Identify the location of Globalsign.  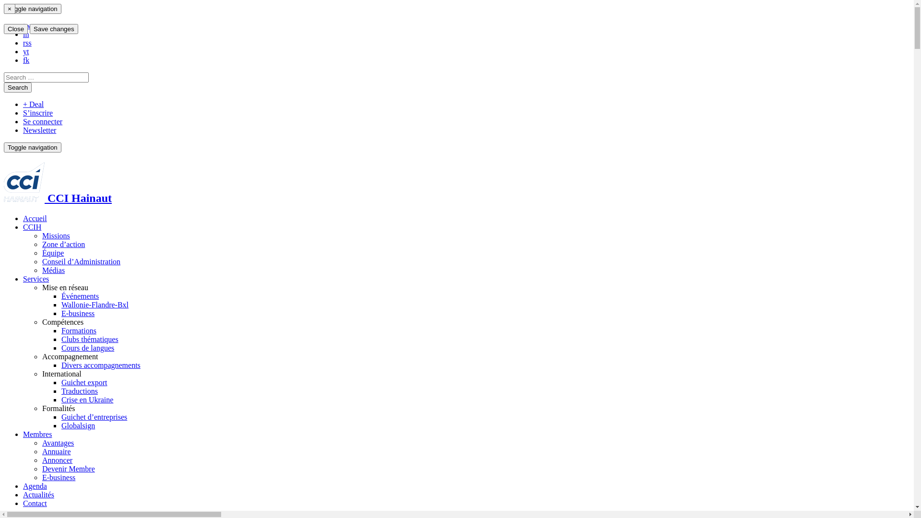
(78, 426).